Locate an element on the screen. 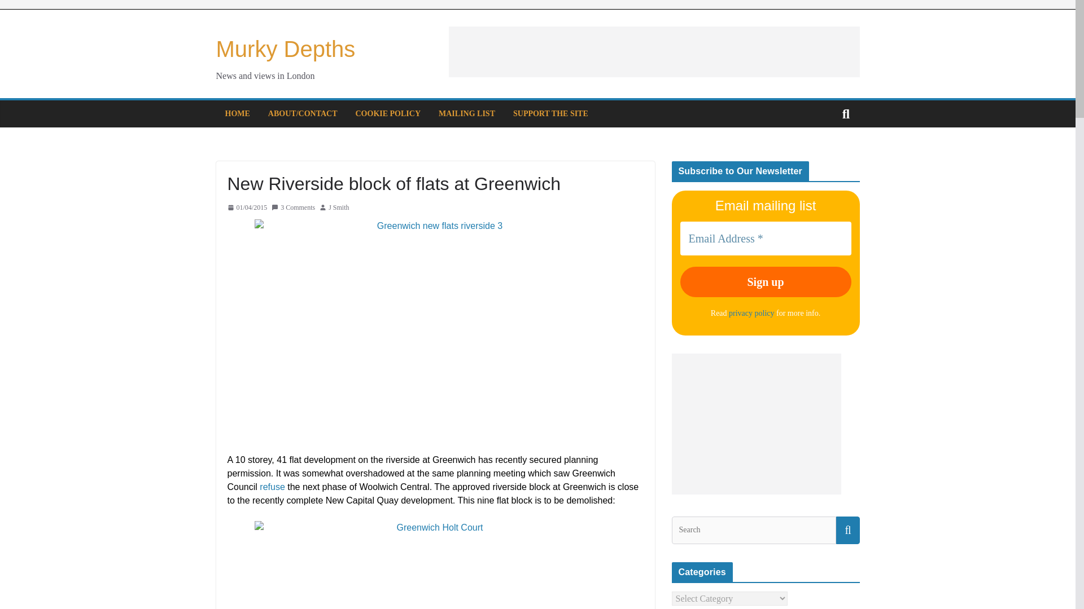 This screenshot has width=1084, height=609. 3 Comments is located at coordinates (294, 207).